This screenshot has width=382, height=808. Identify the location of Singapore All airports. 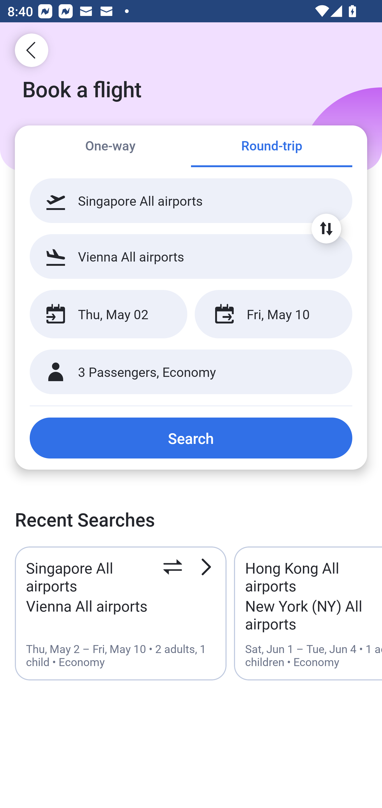
(191, 201).